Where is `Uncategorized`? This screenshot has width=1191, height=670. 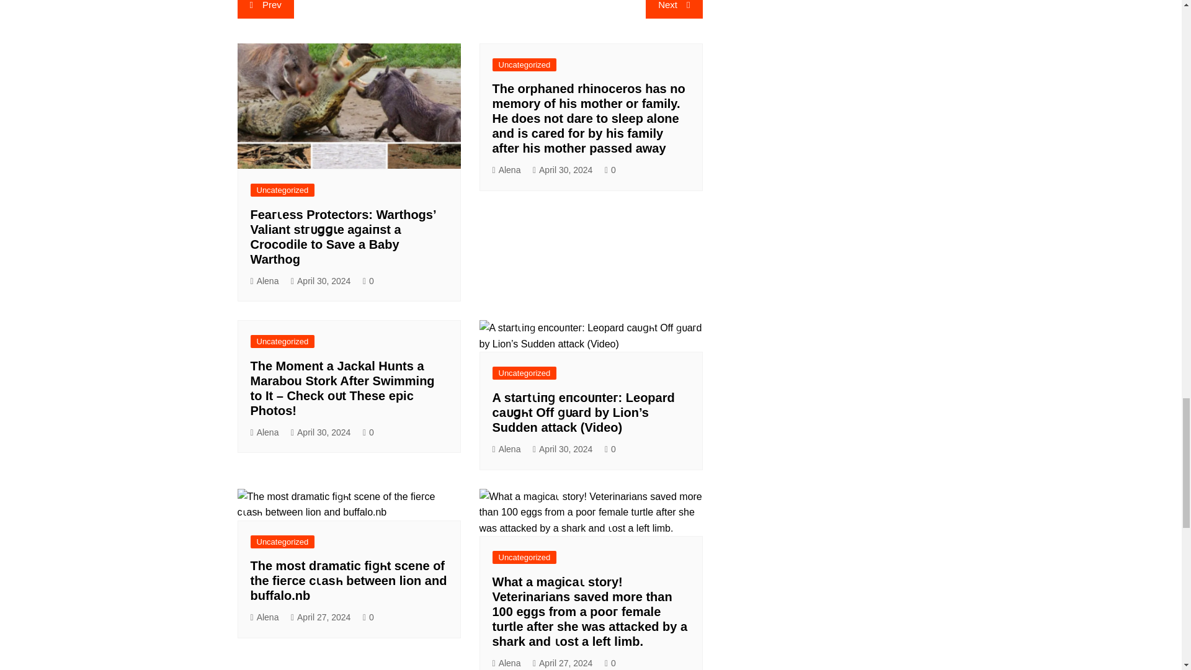 Uncategorized is located at coordinates (283, 341).